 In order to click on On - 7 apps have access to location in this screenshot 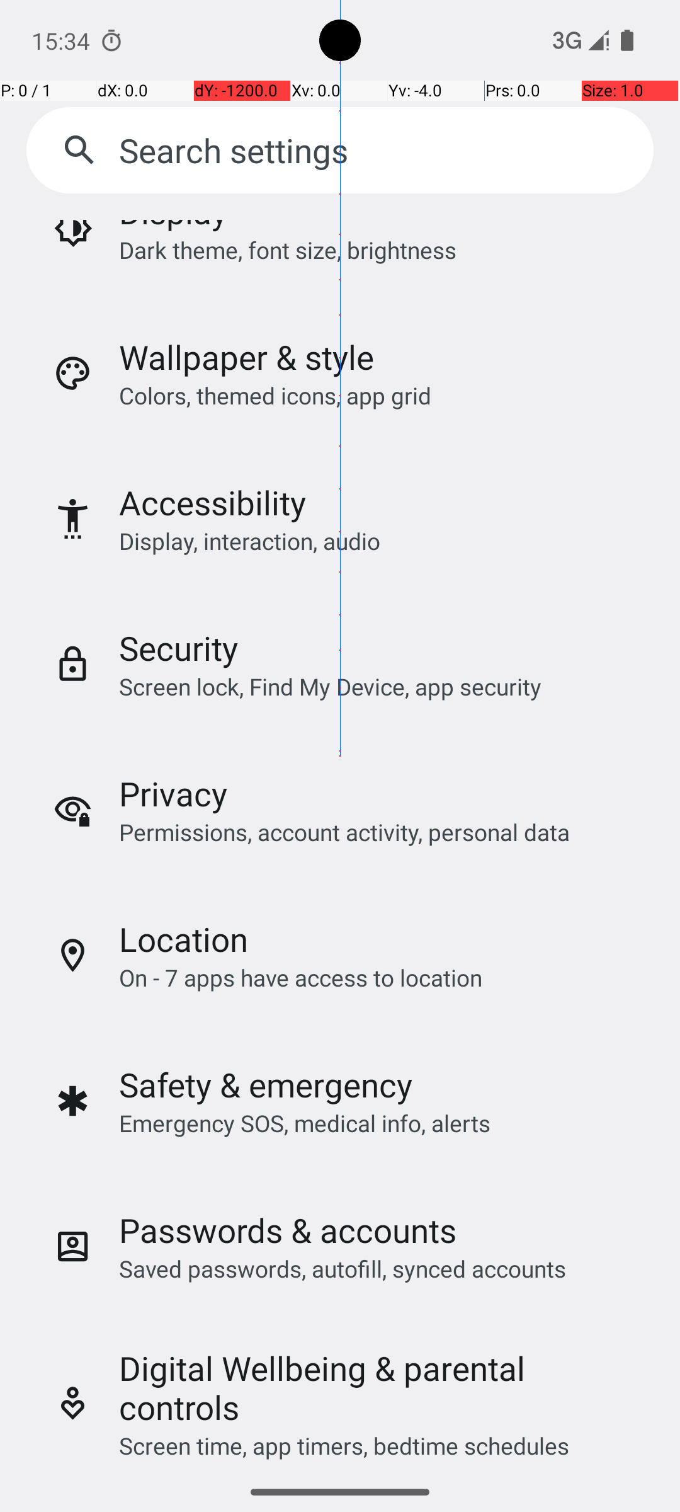, I will do `click(301, 978)`.